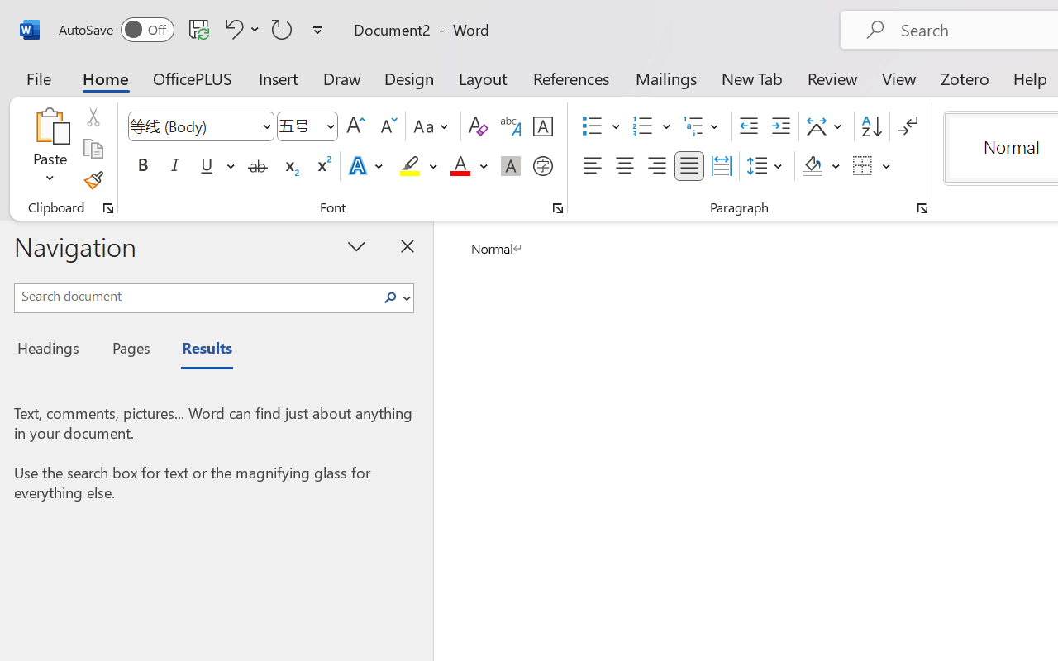  Describe the element at coordinates (330, 126) in the screenshot. I see `Open` at that location.